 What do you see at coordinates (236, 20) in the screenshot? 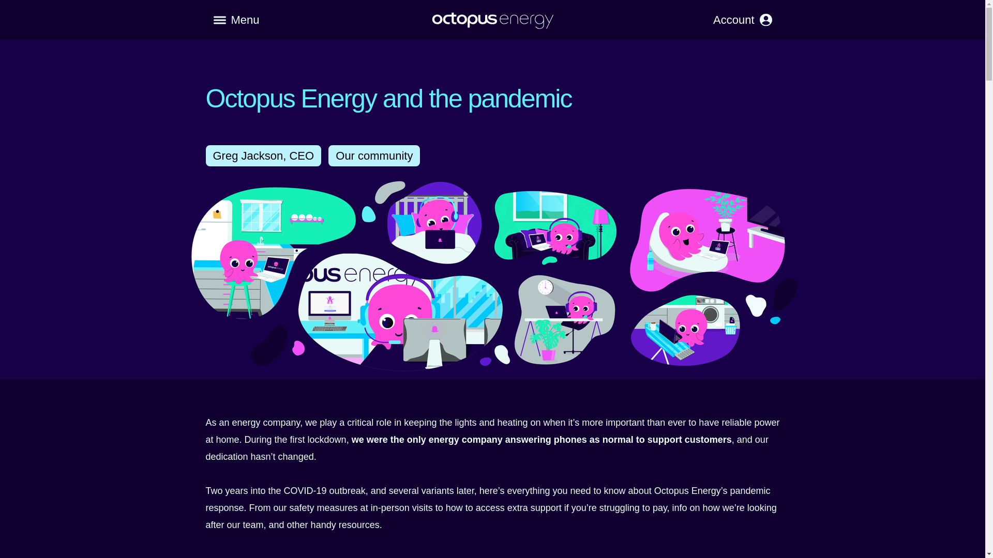
I see `Menu` at bounding box center [236, 20].